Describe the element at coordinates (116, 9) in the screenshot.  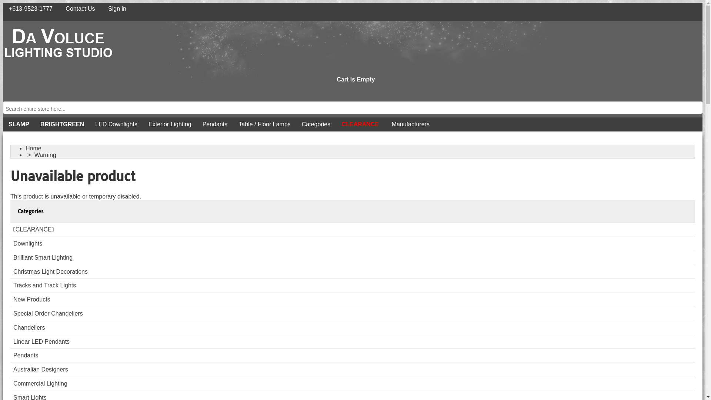
I see `  Sign in` at that location.